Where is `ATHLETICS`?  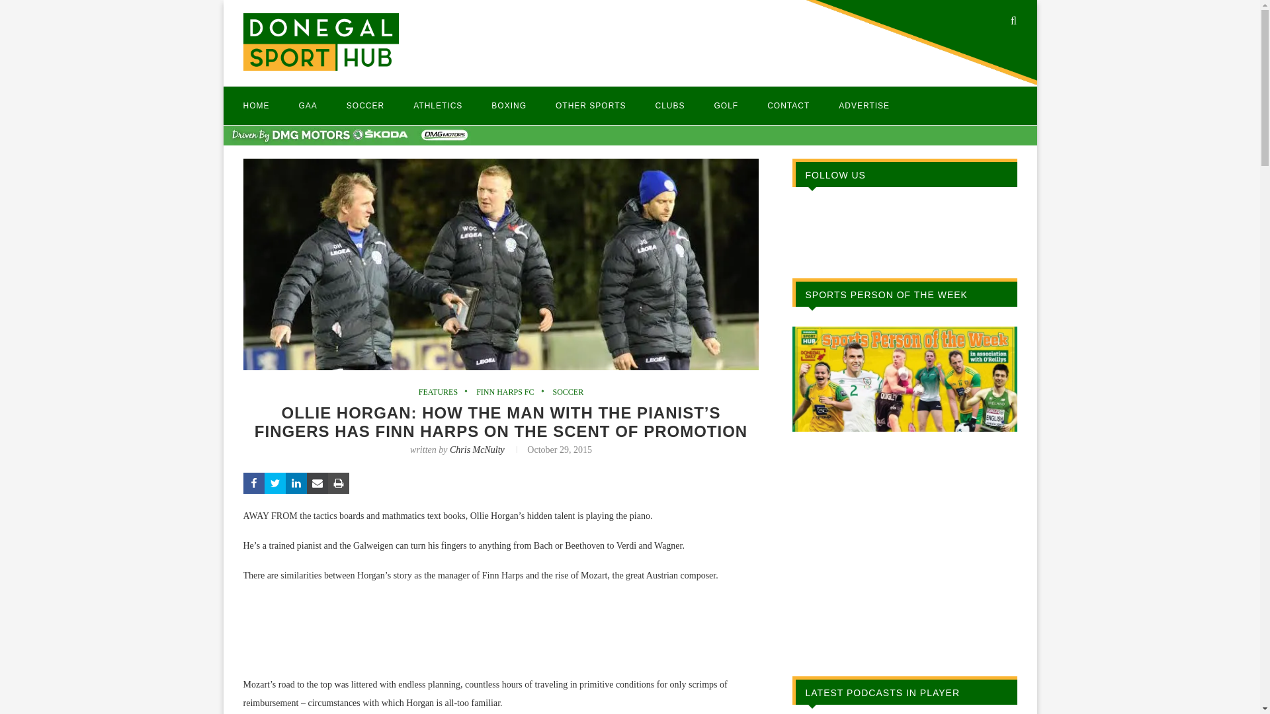
ATHLETICS is located at coordinates (438, 106).